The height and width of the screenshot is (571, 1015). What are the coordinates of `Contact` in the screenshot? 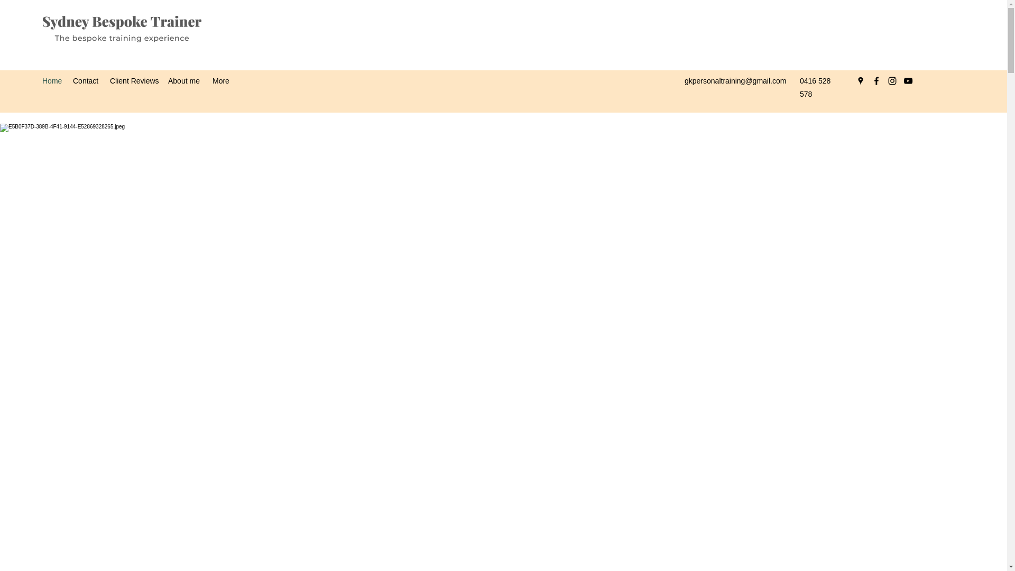 It's located at (86, 81).